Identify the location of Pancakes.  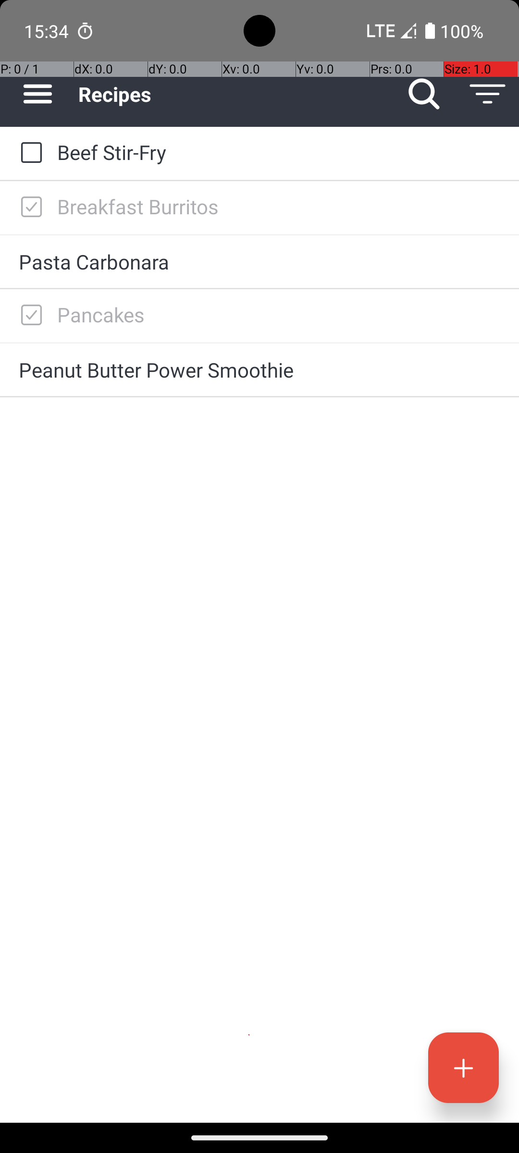
(279, 314).